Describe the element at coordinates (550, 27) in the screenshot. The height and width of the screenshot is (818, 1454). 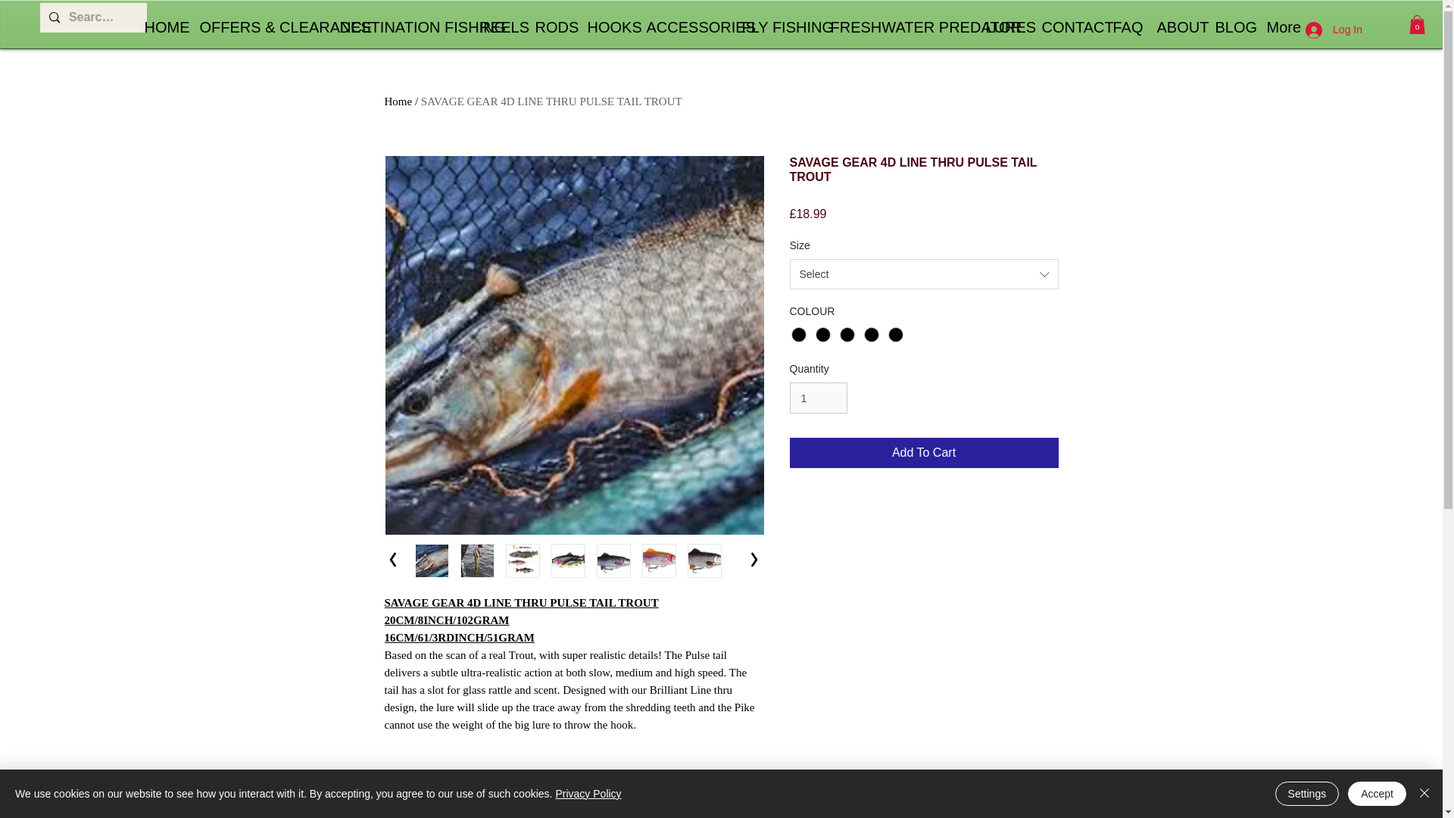
I see `RODS` at that location.